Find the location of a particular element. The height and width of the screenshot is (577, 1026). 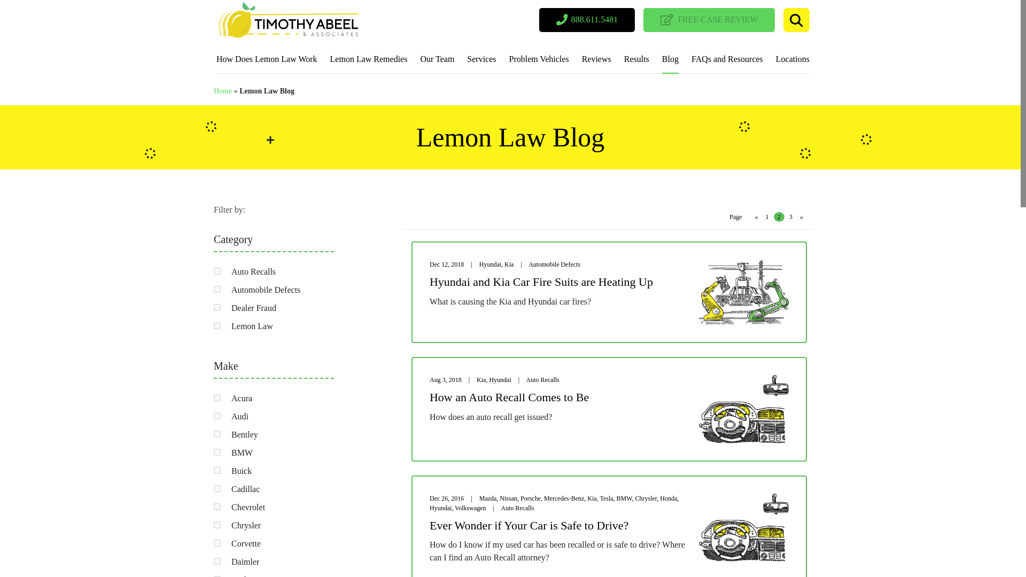

471 is located at coordinates (217, 434).